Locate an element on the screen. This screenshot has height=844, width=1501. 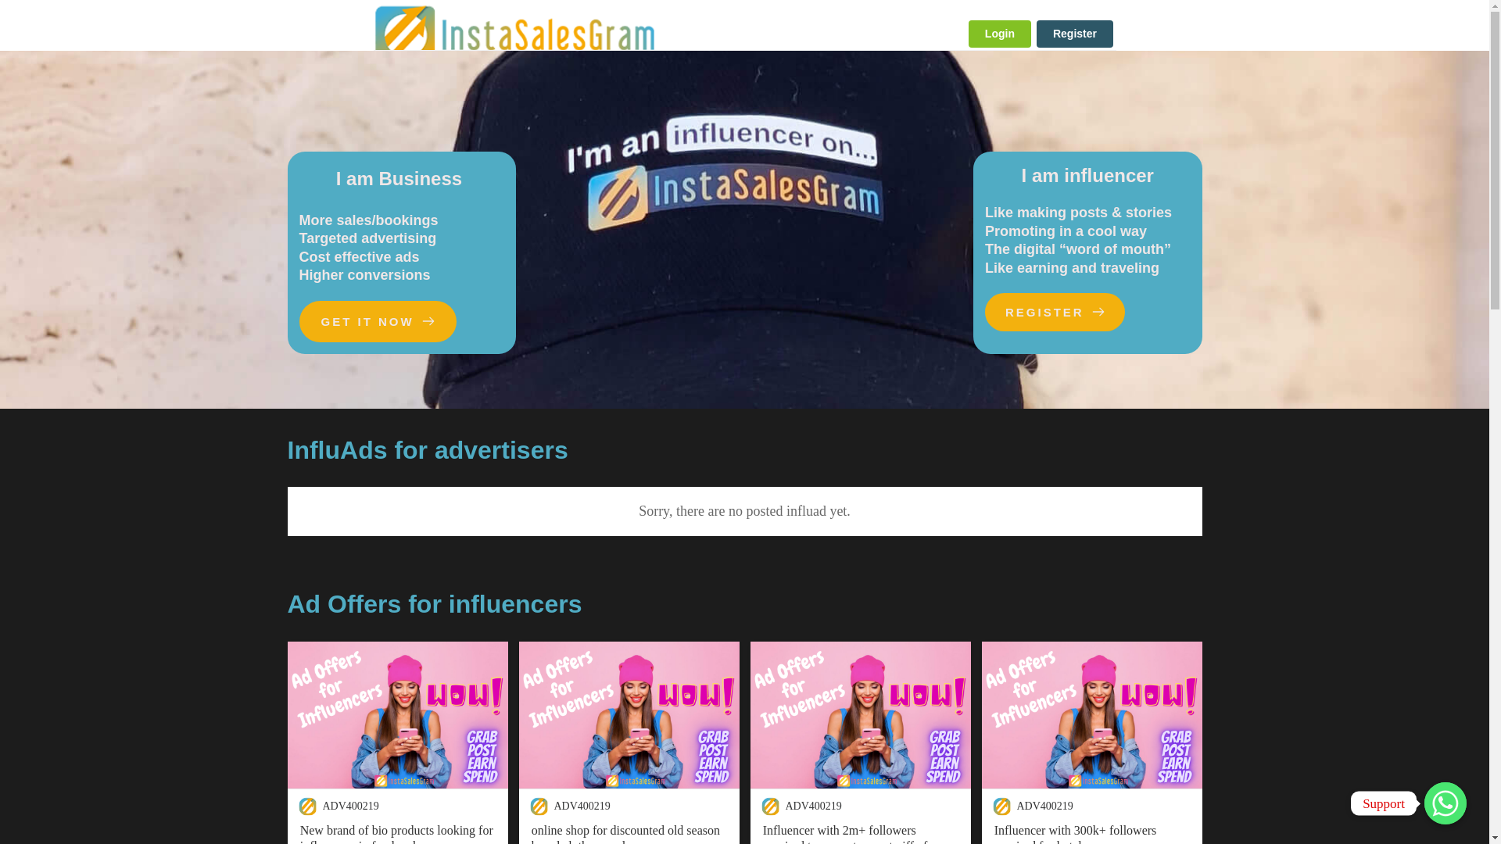
ADV400219 is located at coordinates (582, 806).